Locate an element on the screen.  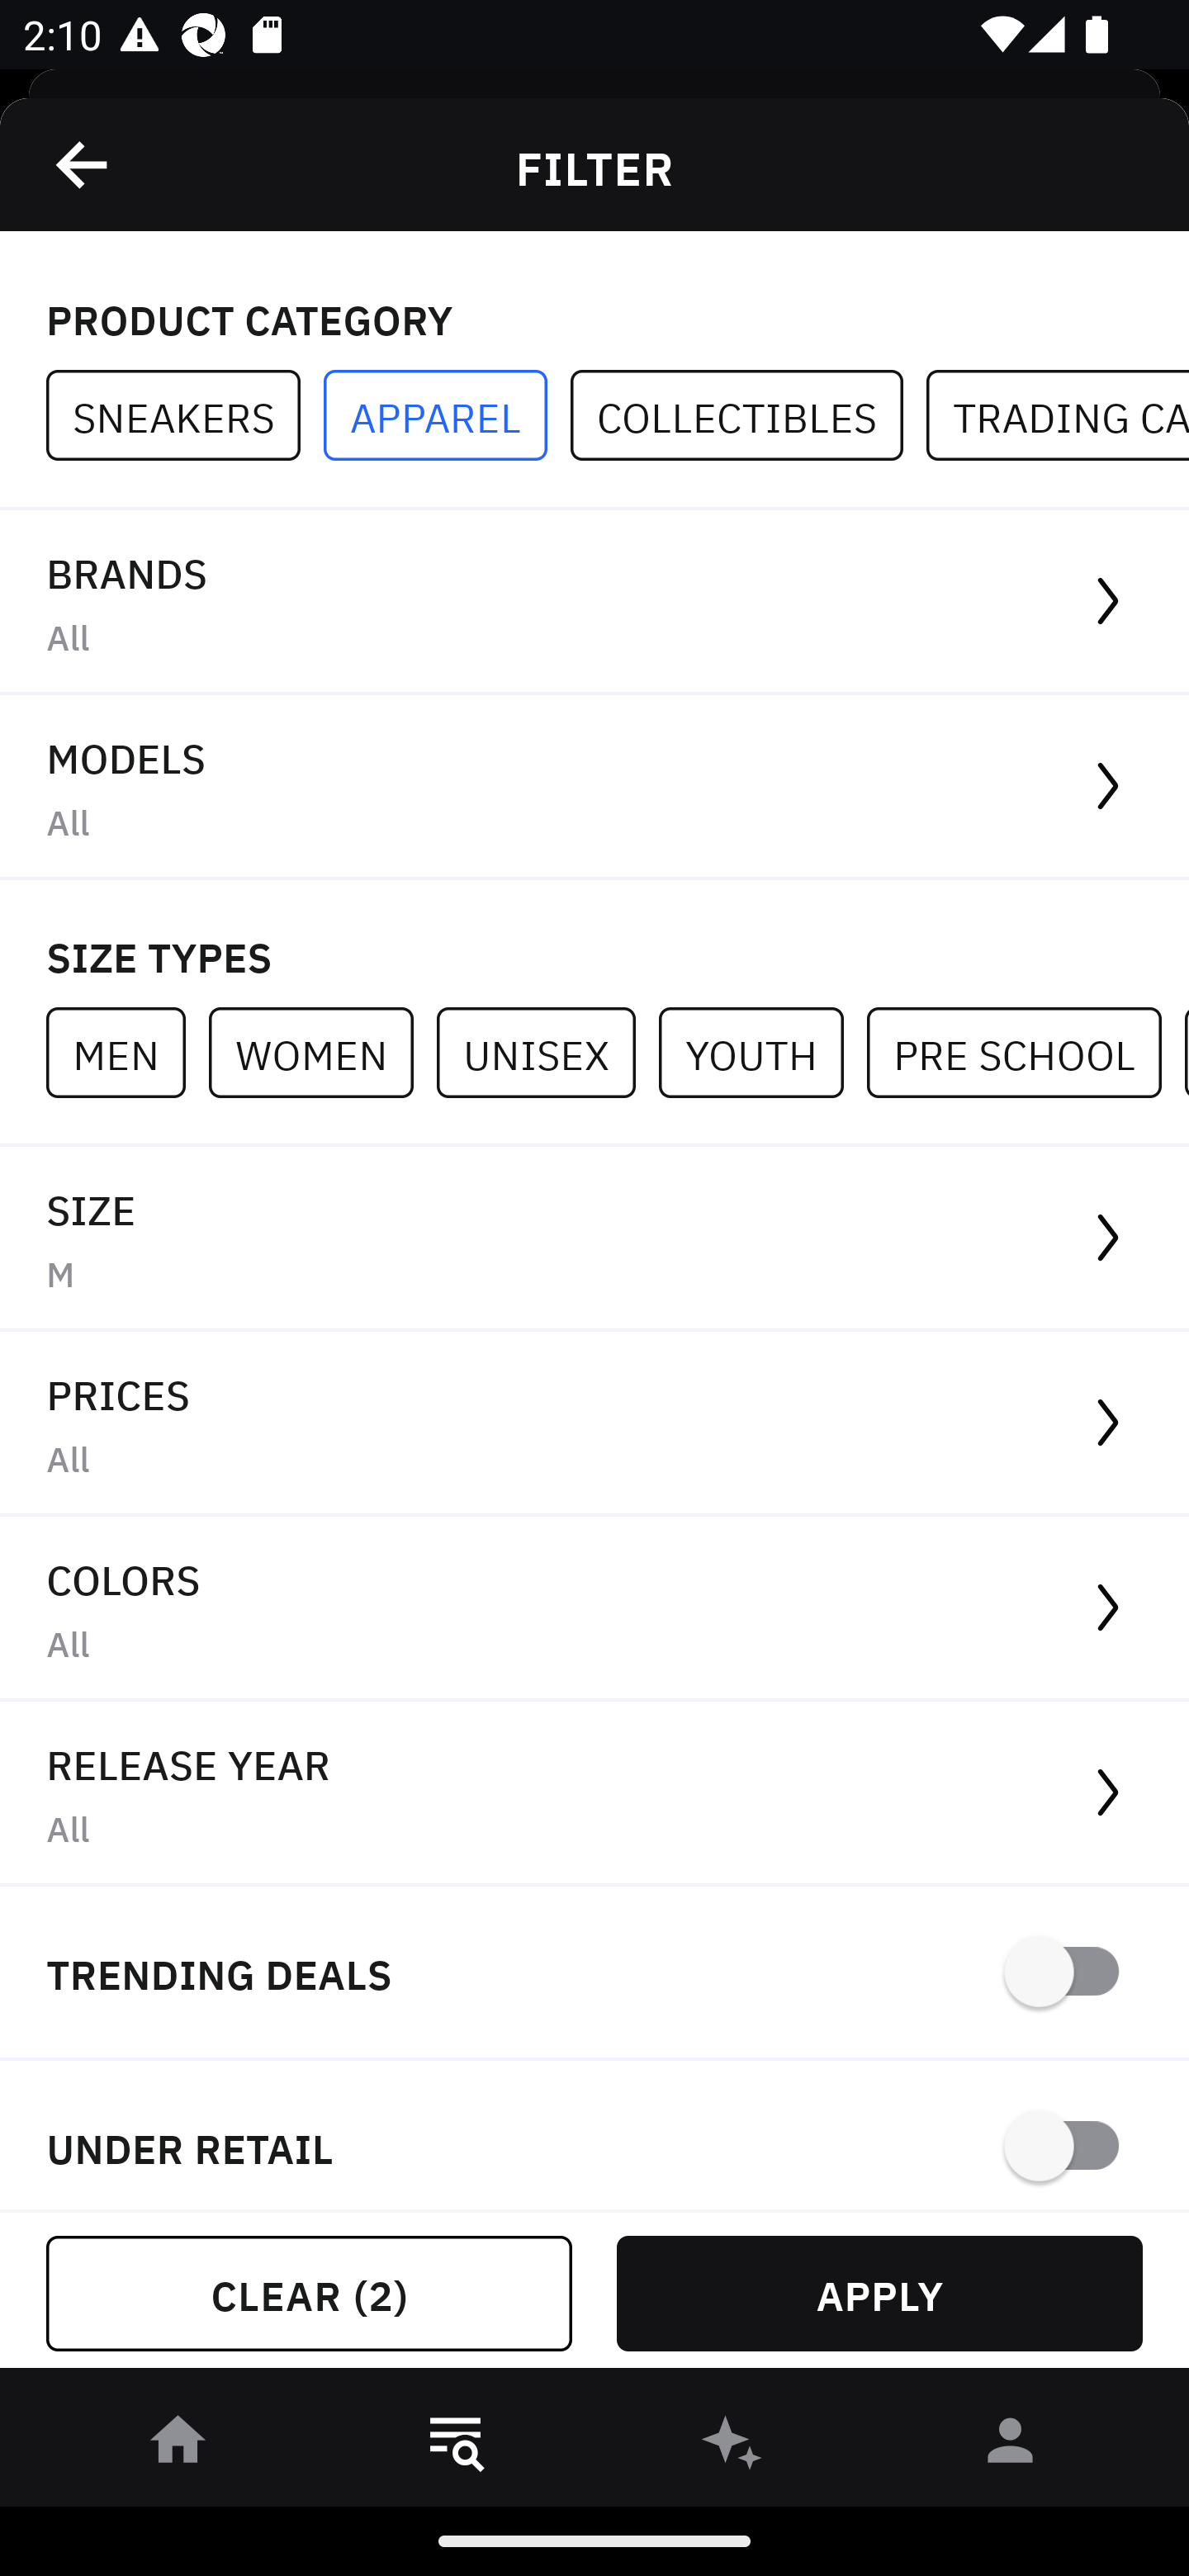
RELEASE YEAR All is located at coordinates (594, 1793).